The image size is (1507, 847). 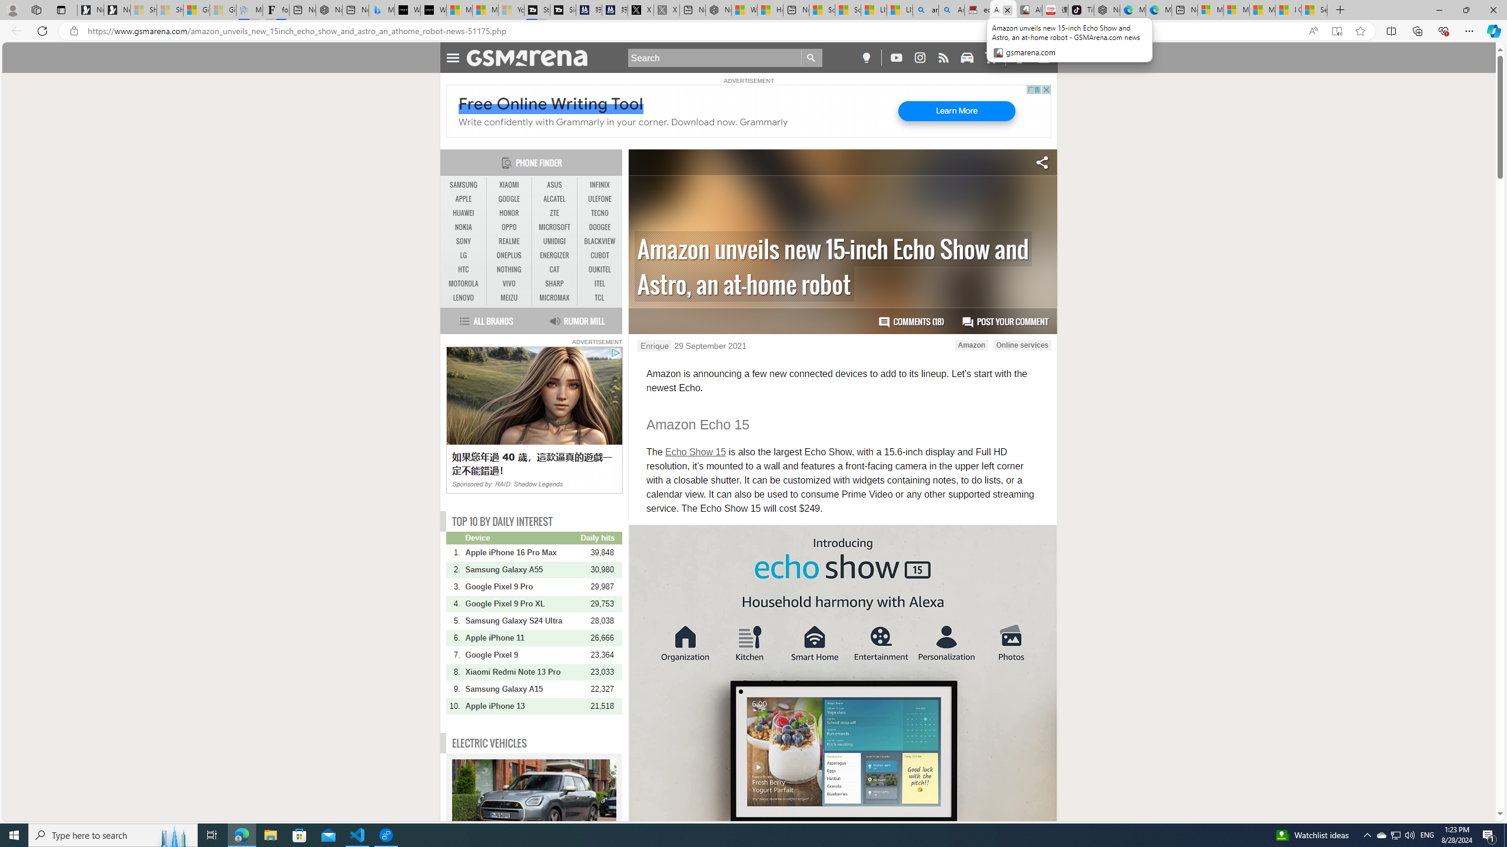 I want to click on LENOVO, so click(x=464, y=298).